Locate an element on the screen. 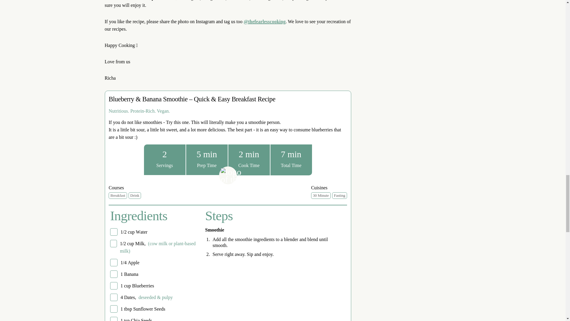 The width and height of the screenshot is (570, 321). 30 Minute is located at coordinates (321, 195).